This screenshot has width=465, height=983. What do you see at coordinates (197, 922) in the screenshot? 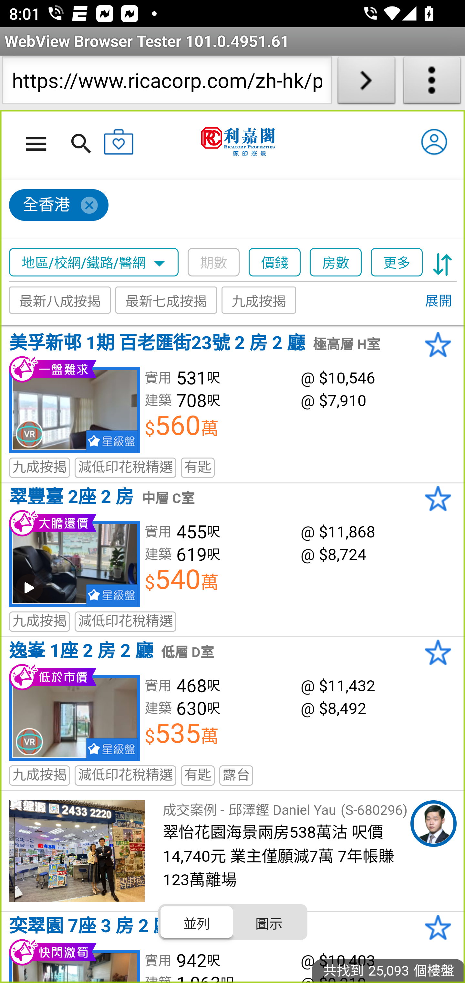
I see `並列` at bounding box center [197, 922].